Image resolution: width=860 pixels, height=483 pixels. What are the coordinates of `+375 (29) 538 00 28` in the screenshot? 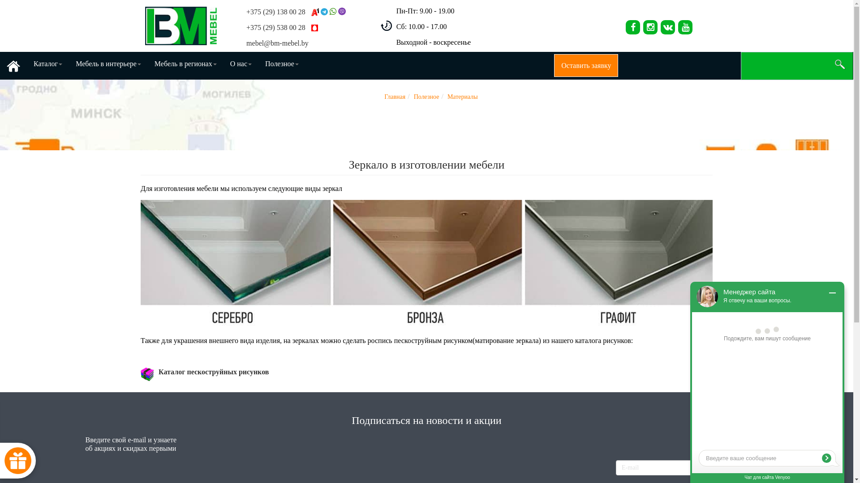 It's located at (283, 28).